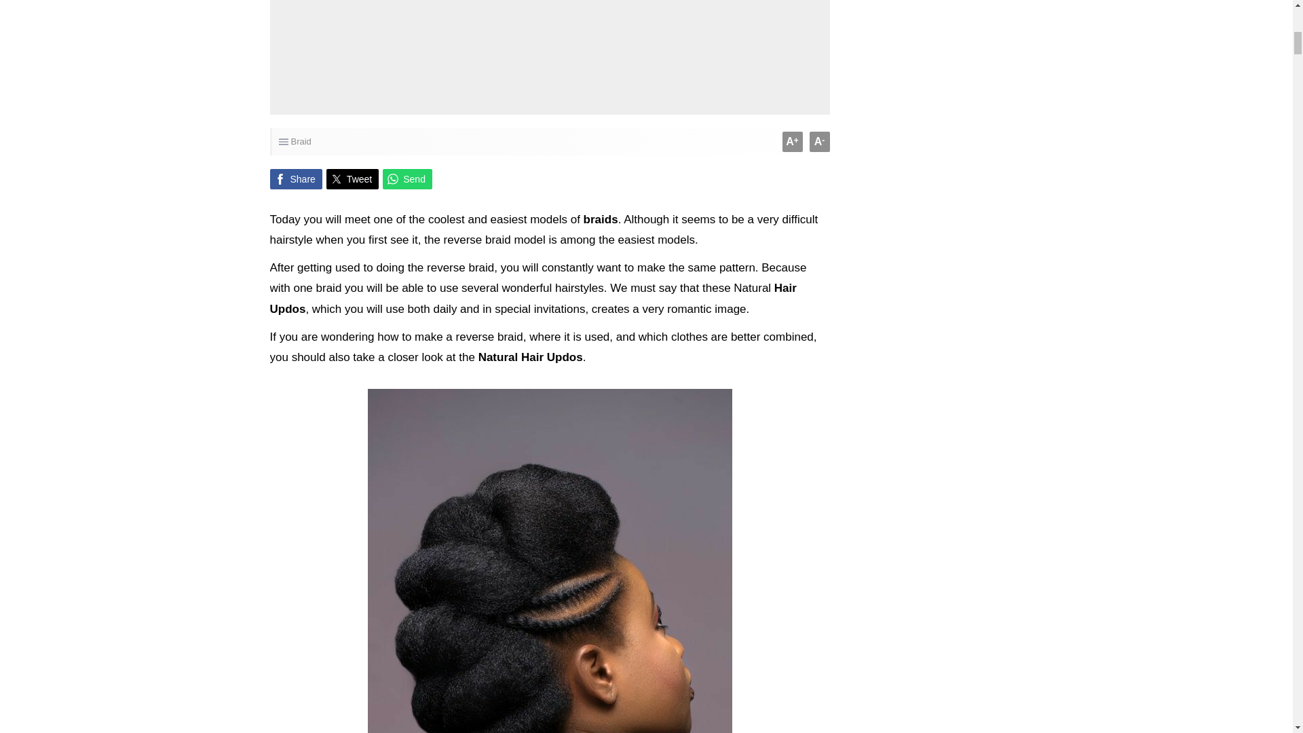 Image resolution: width=1303 pixels, height=733 pixels. What do you see at coordinates (301, 141) in the screenshot?
I see `Braid` at bounding box center [301, 141].